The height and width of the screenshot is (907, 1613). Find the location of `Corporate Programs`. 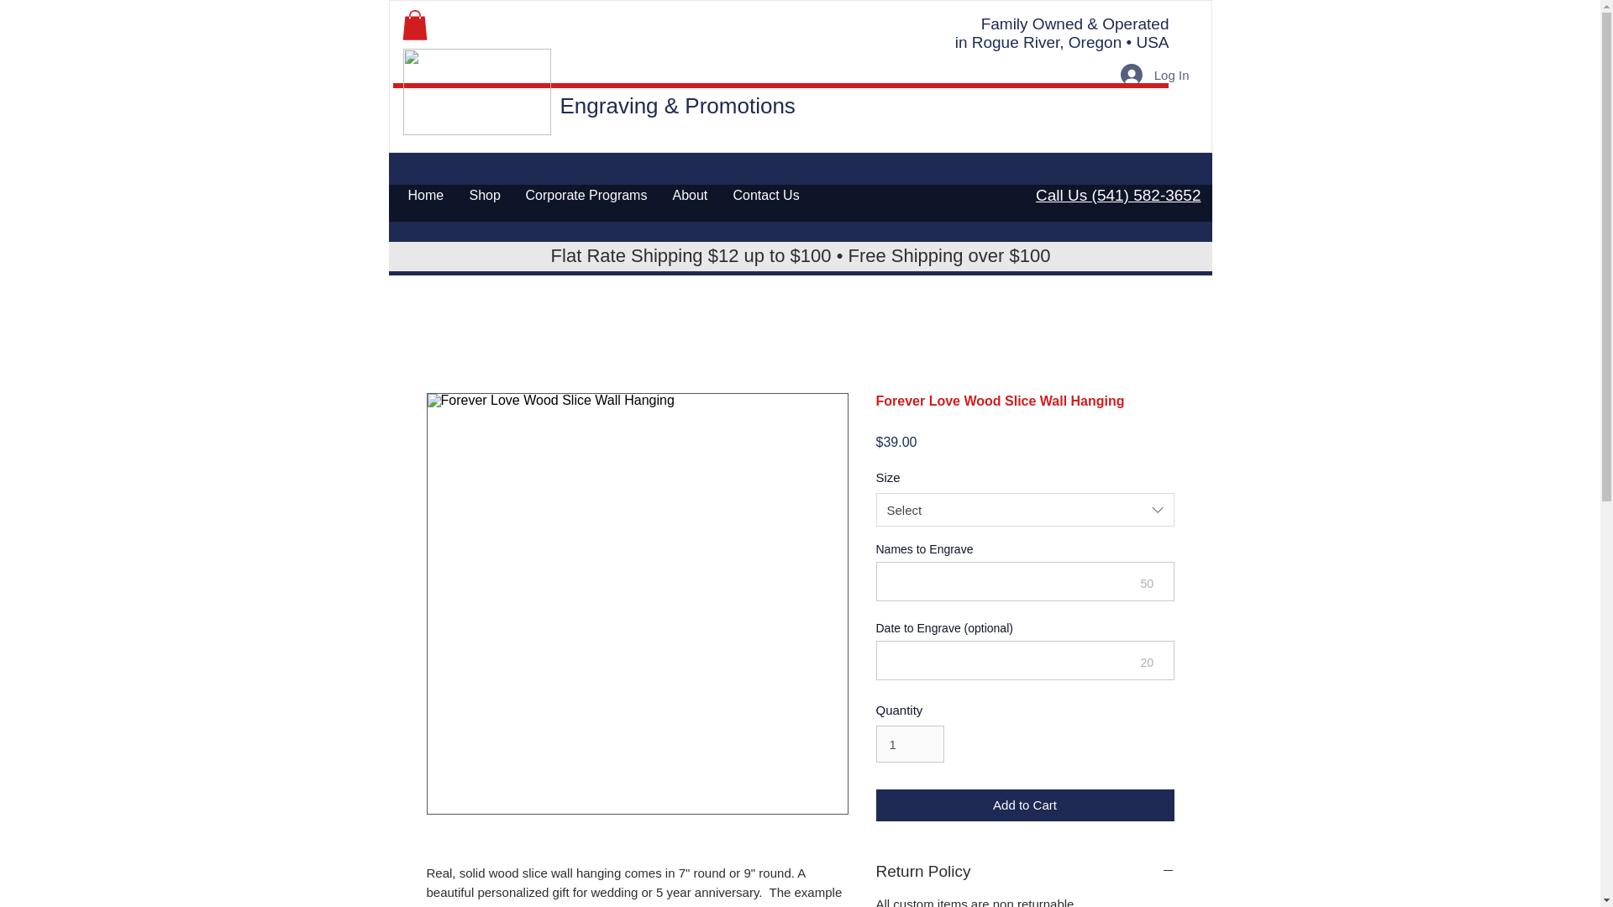

Corporate Programs is located at coordinates (586, 195).